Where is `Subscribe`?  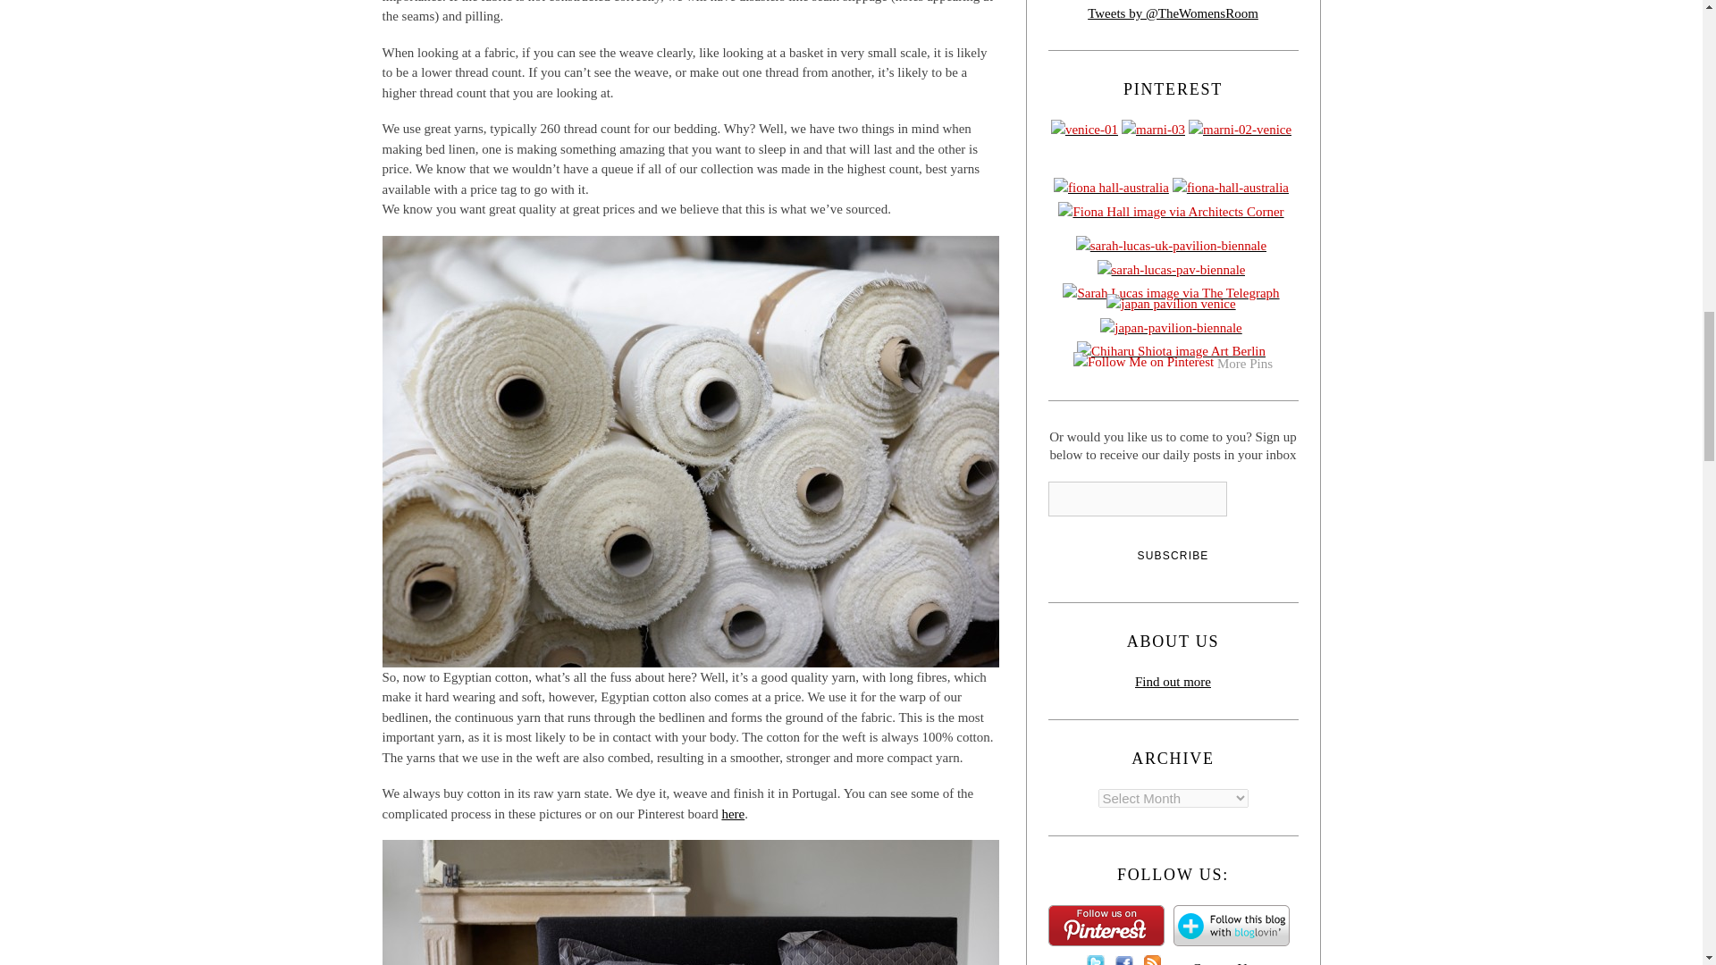 Subscribe is located at coordinates (1173, 554).